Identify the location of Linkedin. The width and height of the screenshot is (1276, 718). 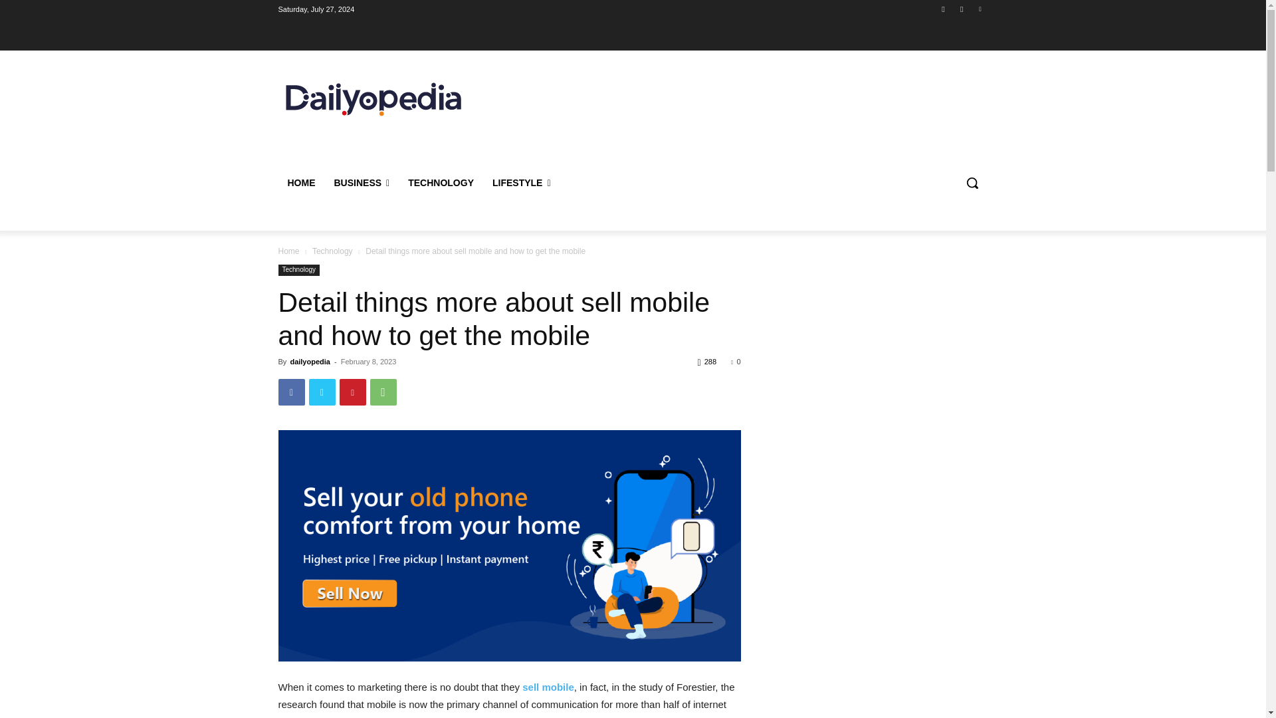
(980, 9).